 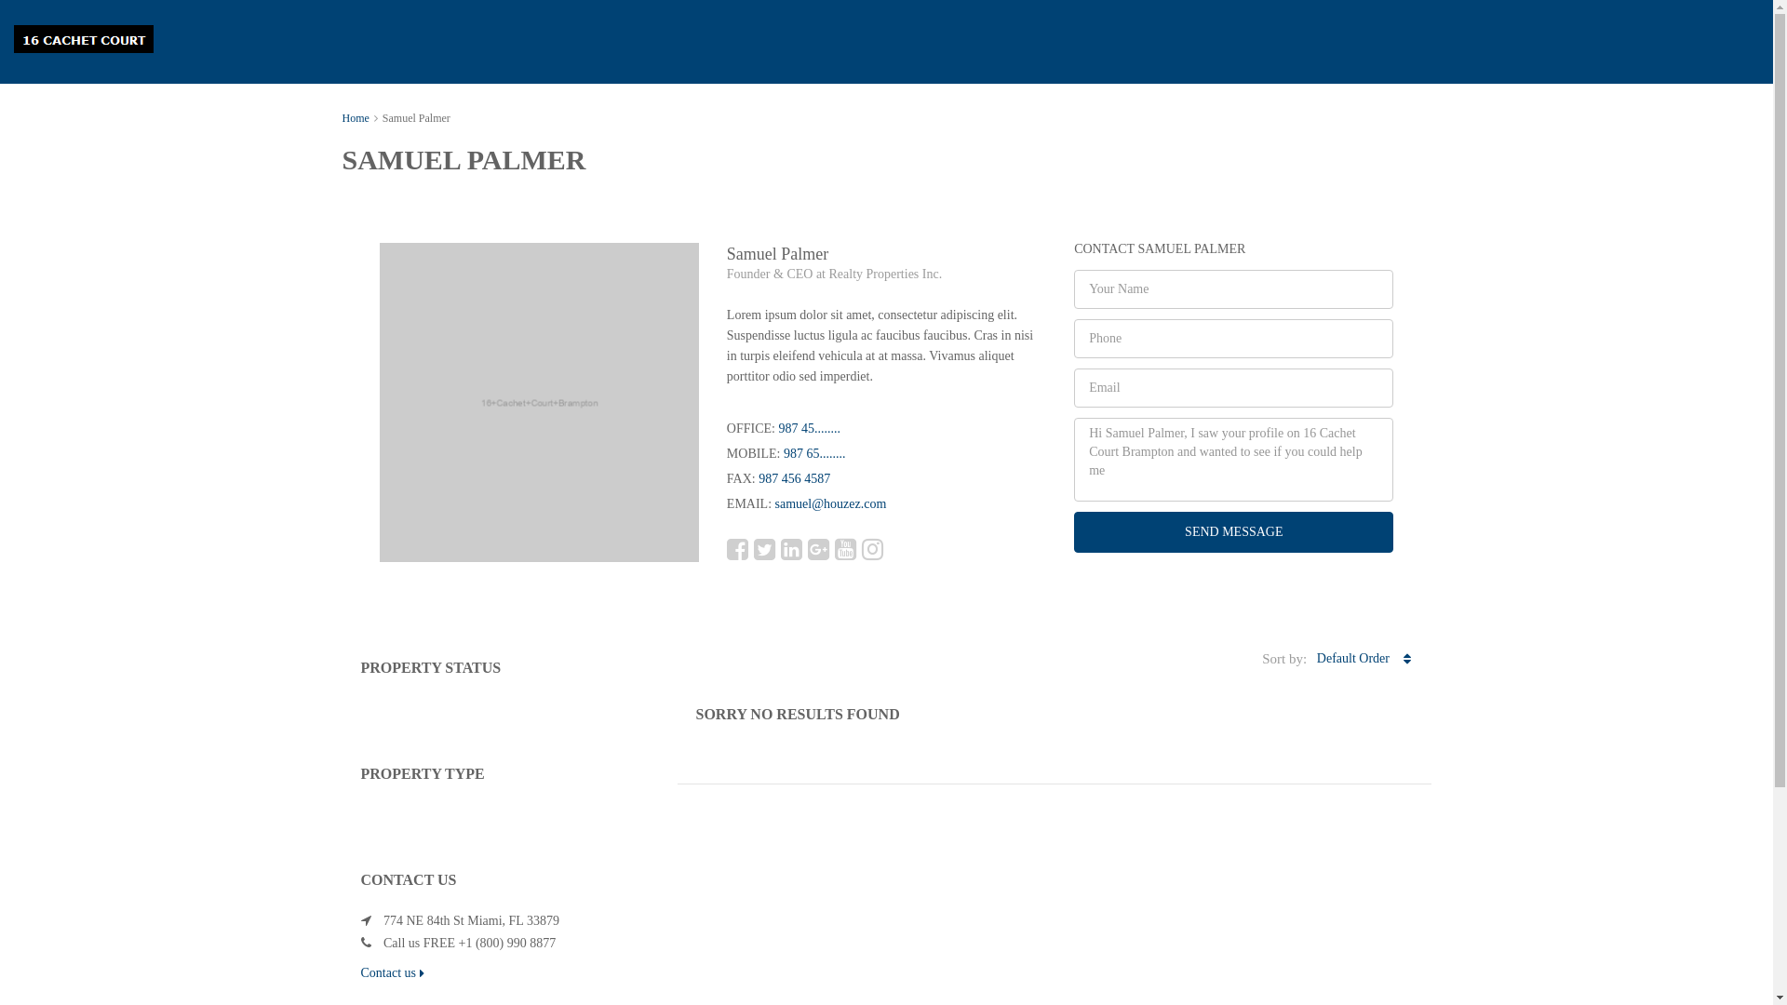 What do you see at coordinates (795, 478) in the screenshot?
I see `987 456 4587` at bounding box center [795, 478].